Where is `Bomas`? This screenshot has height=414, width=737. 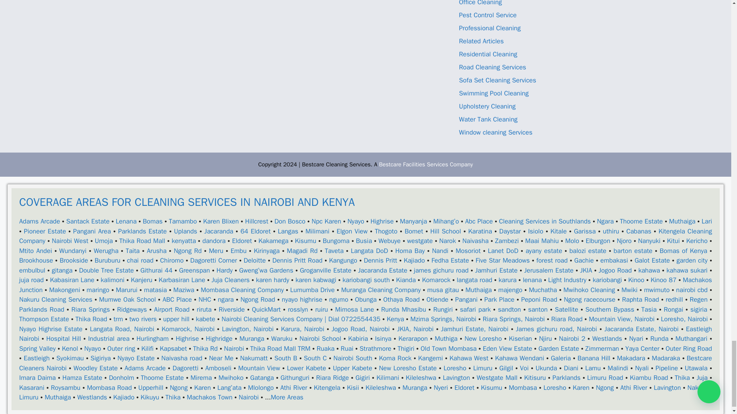
Bomas is located at coordinates (153, 221).